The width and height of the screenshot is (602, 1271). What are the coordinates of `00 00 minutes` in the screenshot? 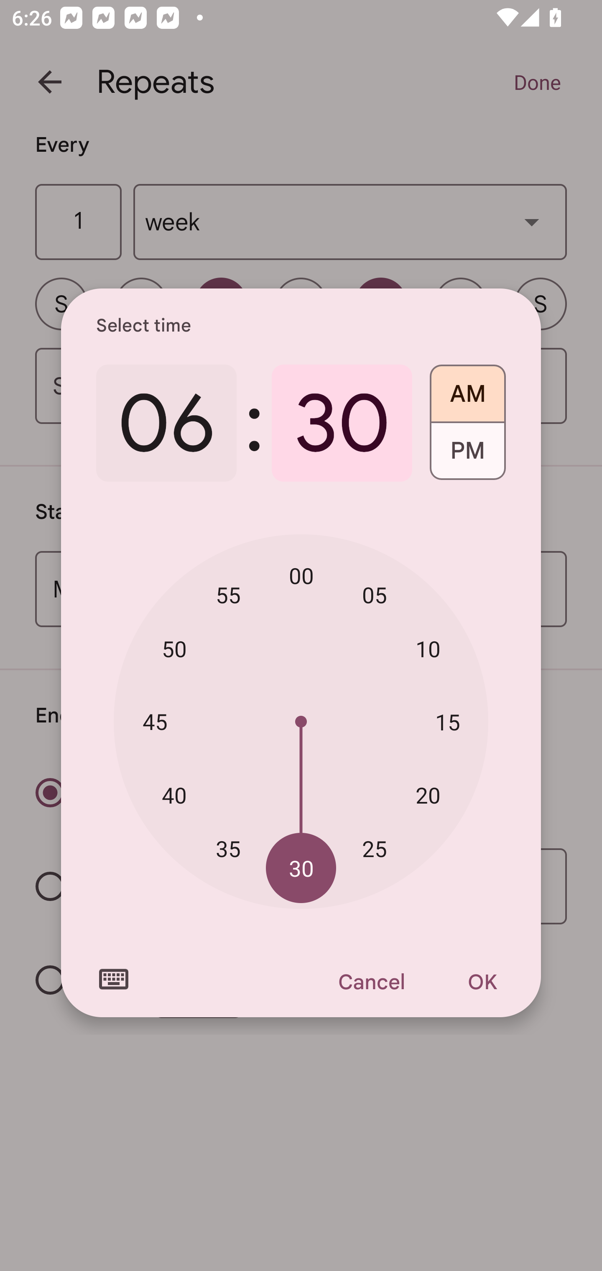 It's located at (301, 576).